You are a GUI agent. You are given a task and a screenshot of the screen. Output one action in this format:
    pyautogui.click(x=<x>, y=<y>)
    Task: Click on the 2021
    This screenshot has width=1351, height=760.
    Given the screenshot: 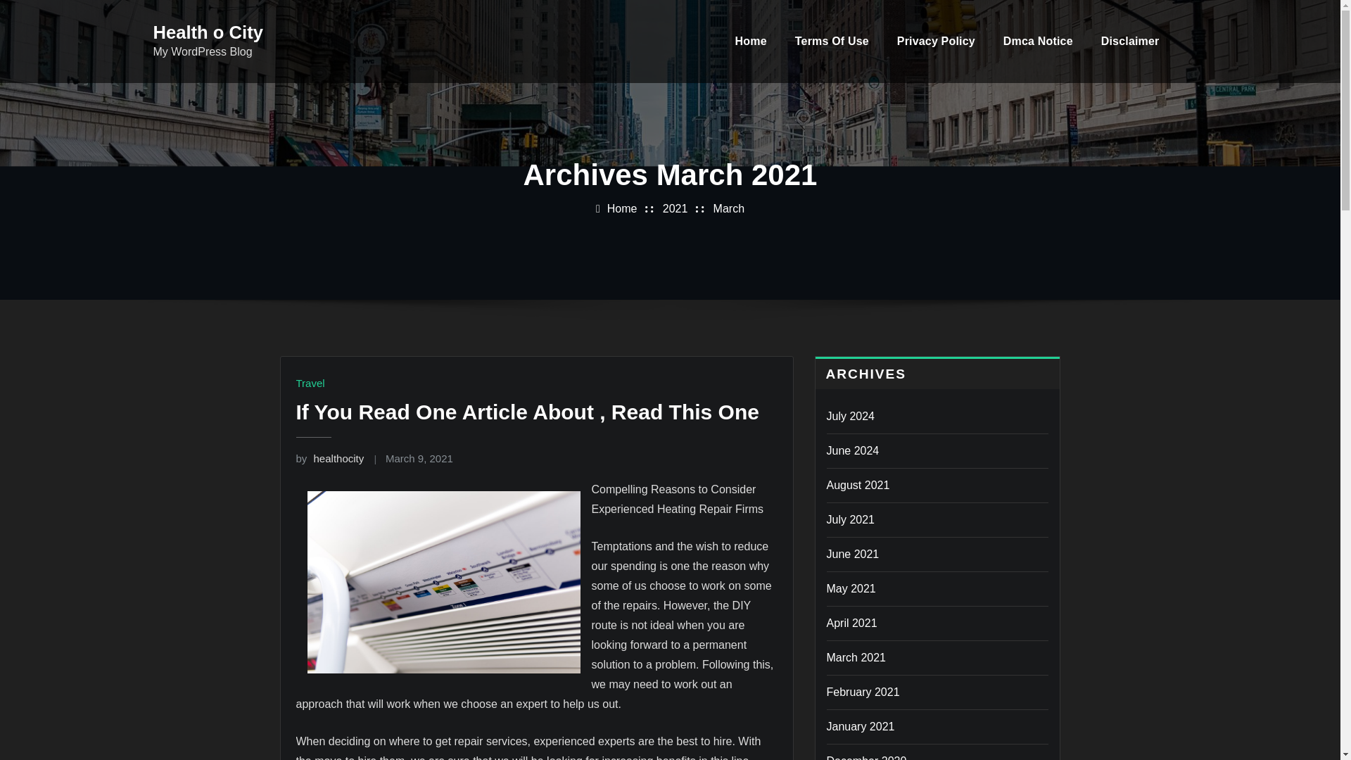 What is the action you would take?
    pyautogui.click(x=675, y=208)
    